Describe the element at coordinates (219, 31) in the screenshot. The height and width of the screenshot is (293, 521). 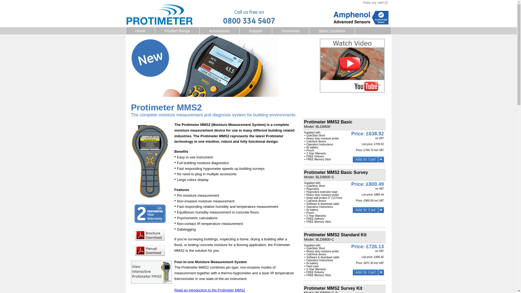
I see `Accessories` at that location.